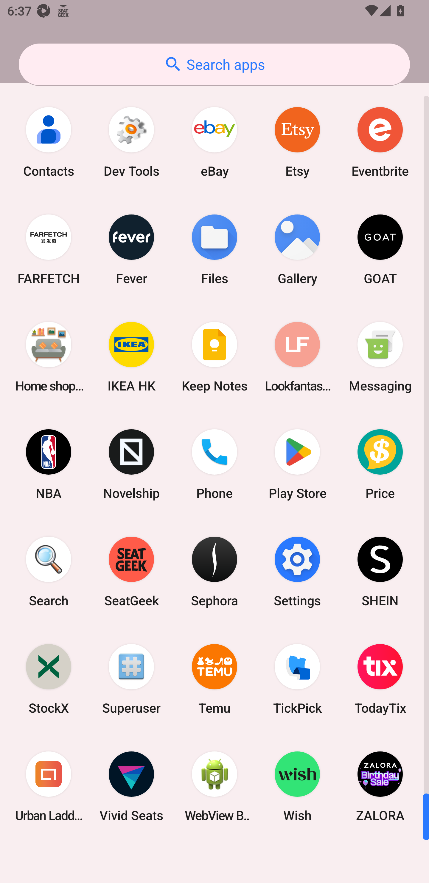 The image size is (429, 883). What do you see at coordinates (297, 571) in the screenshot?
I see `Settings` at bounding box center [297, 571].